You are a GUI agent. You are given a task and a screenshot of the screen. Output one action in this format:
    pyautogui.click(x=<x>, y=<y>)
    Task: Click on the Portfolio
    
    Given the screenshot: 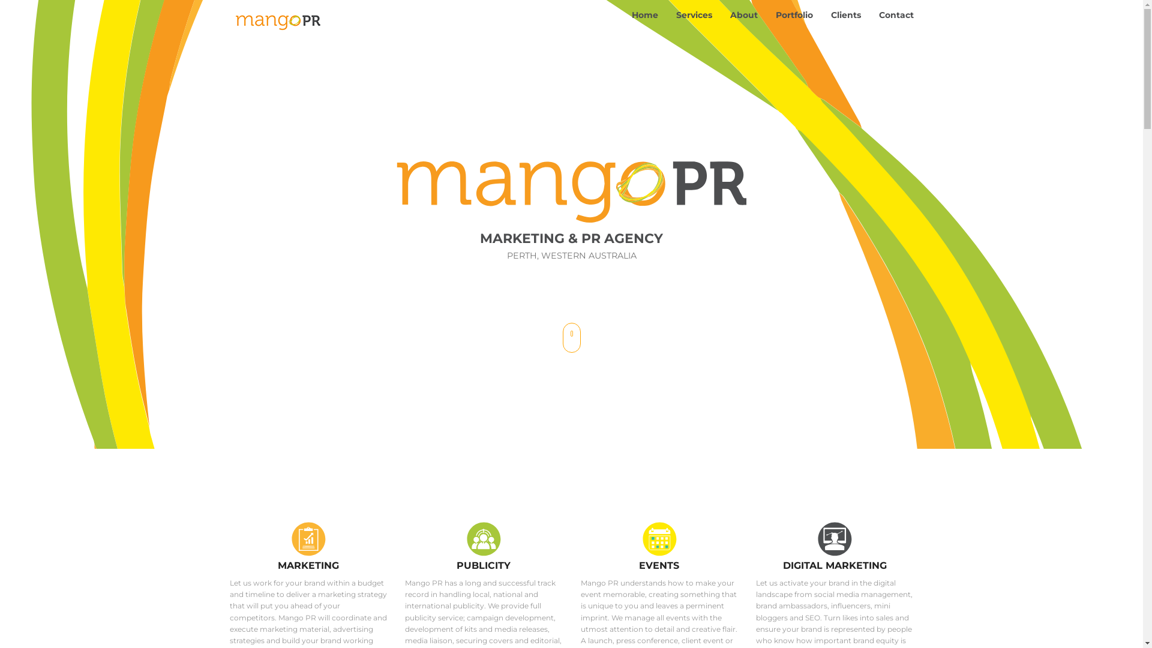 What is the action you would take?
    pyautogui.click(x=794, y=15)
    